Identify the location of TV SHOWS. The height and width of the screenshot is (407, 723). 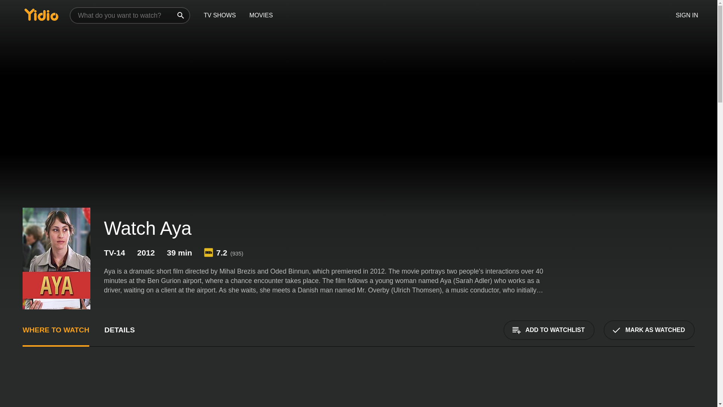
(219, 15).